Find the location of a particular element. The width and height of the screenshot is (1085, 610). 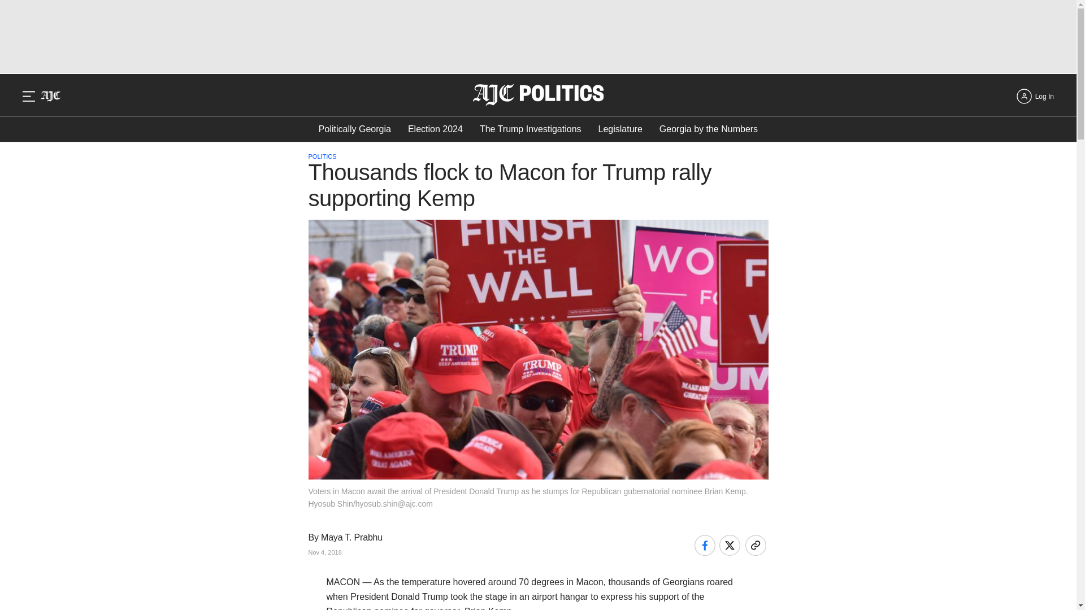

Election 2024 is located at coordinates (435, 129).